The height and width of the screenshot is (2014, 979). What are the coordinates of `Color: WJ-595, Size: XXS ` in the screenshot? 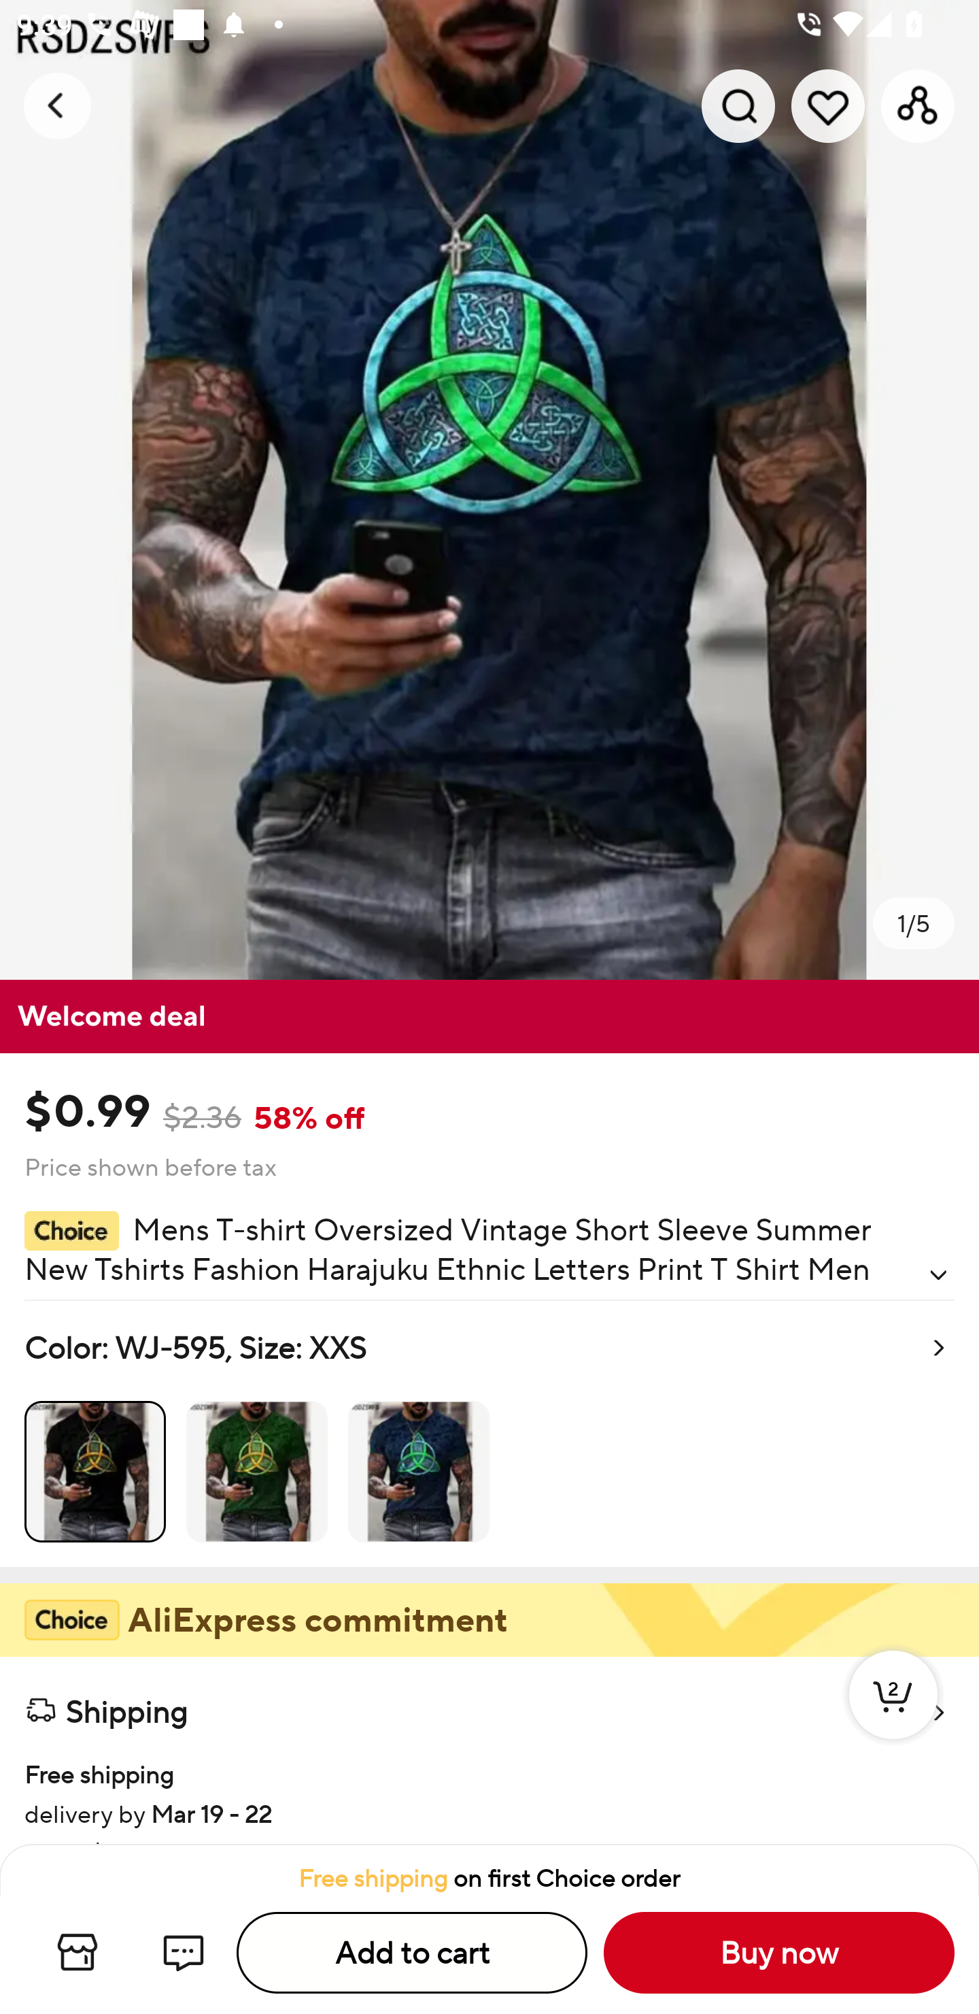 It's located at (489, 1434).